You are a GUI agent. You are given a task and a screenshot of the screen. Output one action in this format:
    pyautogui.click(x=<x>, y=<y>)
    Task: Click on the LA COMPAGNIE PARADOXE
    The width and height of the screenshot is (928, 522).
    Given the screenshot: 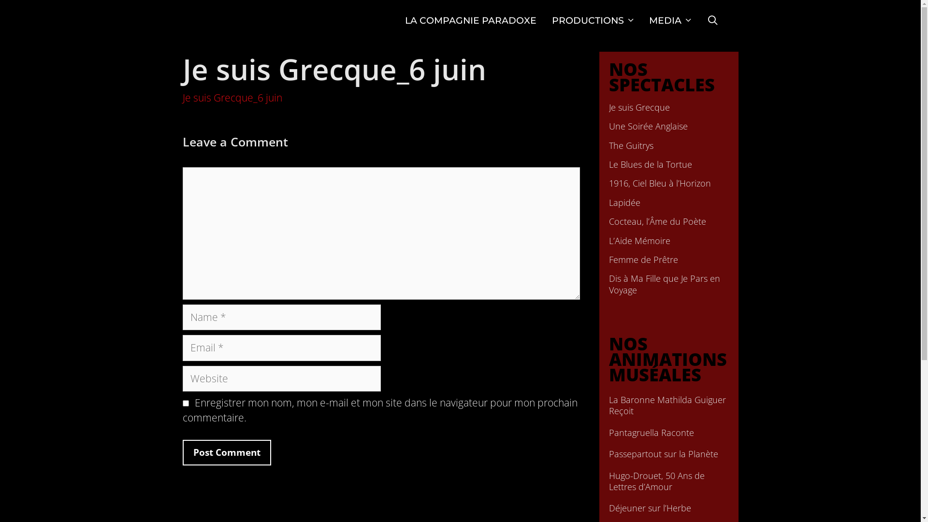 What is the action you would take?
    pyautogui.click(x=471, y=21)
    